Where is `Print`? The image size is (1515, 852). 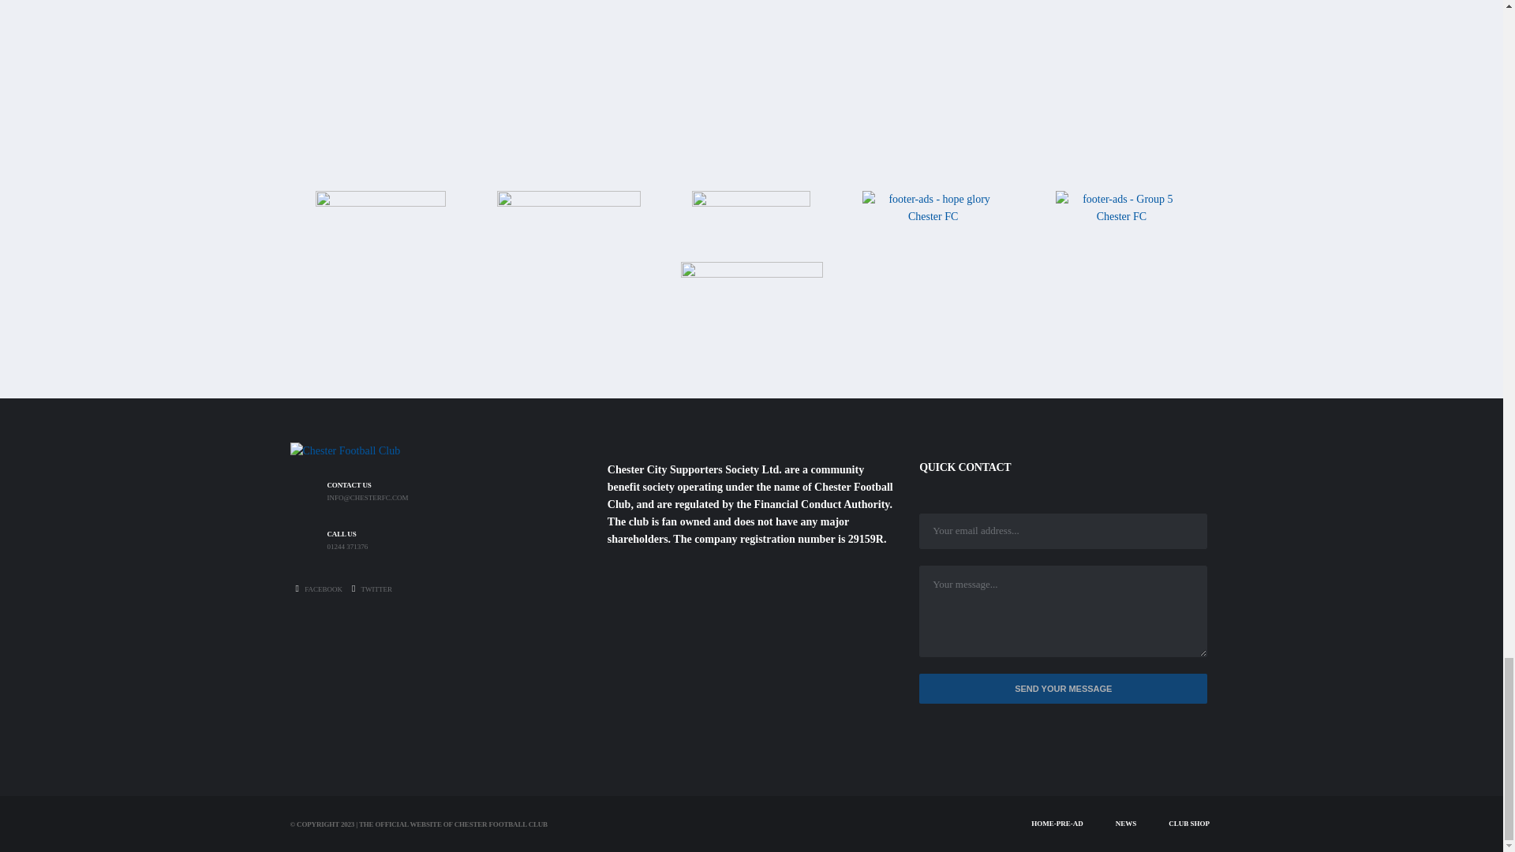 Print is located at coordinates (751, 224).